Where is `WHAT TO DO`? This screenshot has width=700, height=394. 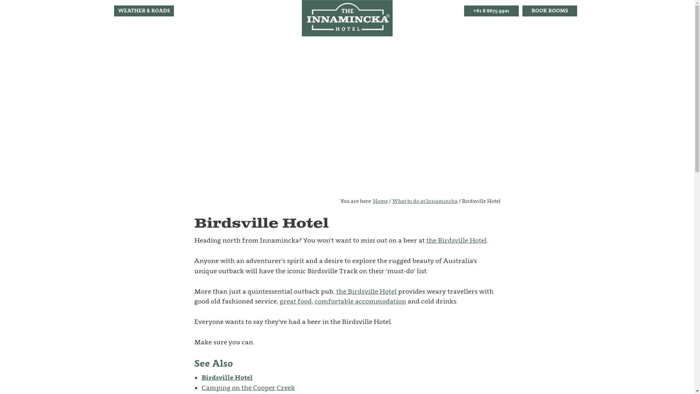
WHAT TO DO is located at coordinates (456, 30).